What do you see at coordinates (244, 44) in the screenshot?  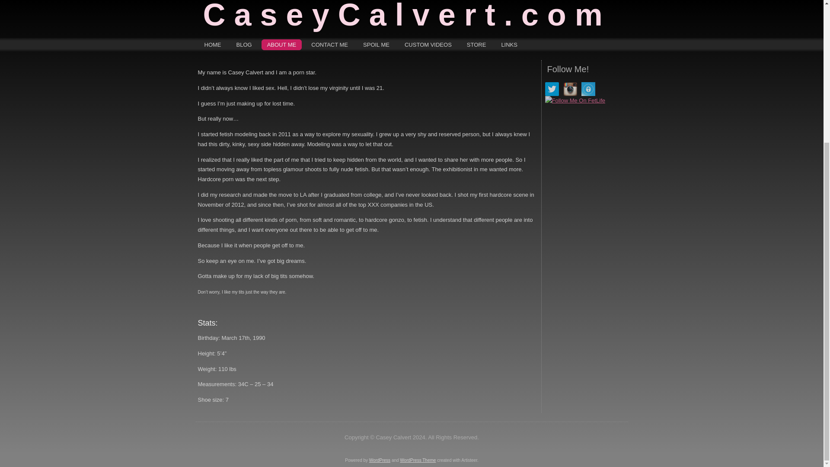 I see `Blog` at bounding box center [244, 44].